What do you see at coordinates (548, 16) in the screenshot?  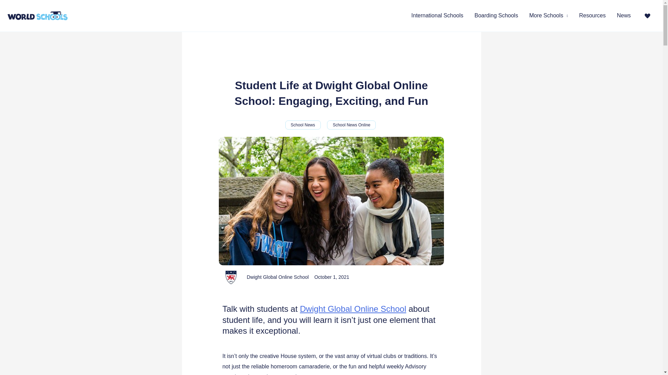 I see `More Schools` at bounding box center [548, 16].